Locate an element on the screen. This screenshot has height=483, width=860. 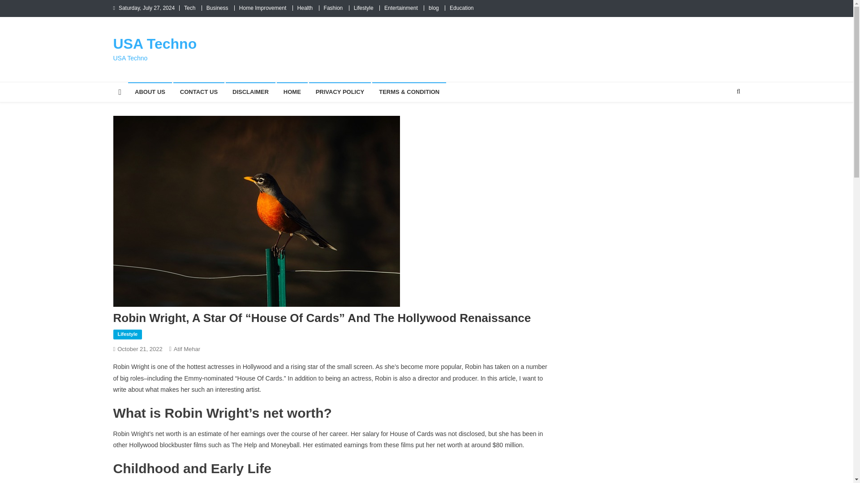
Lifestyle is located at coordinates (127, 335).